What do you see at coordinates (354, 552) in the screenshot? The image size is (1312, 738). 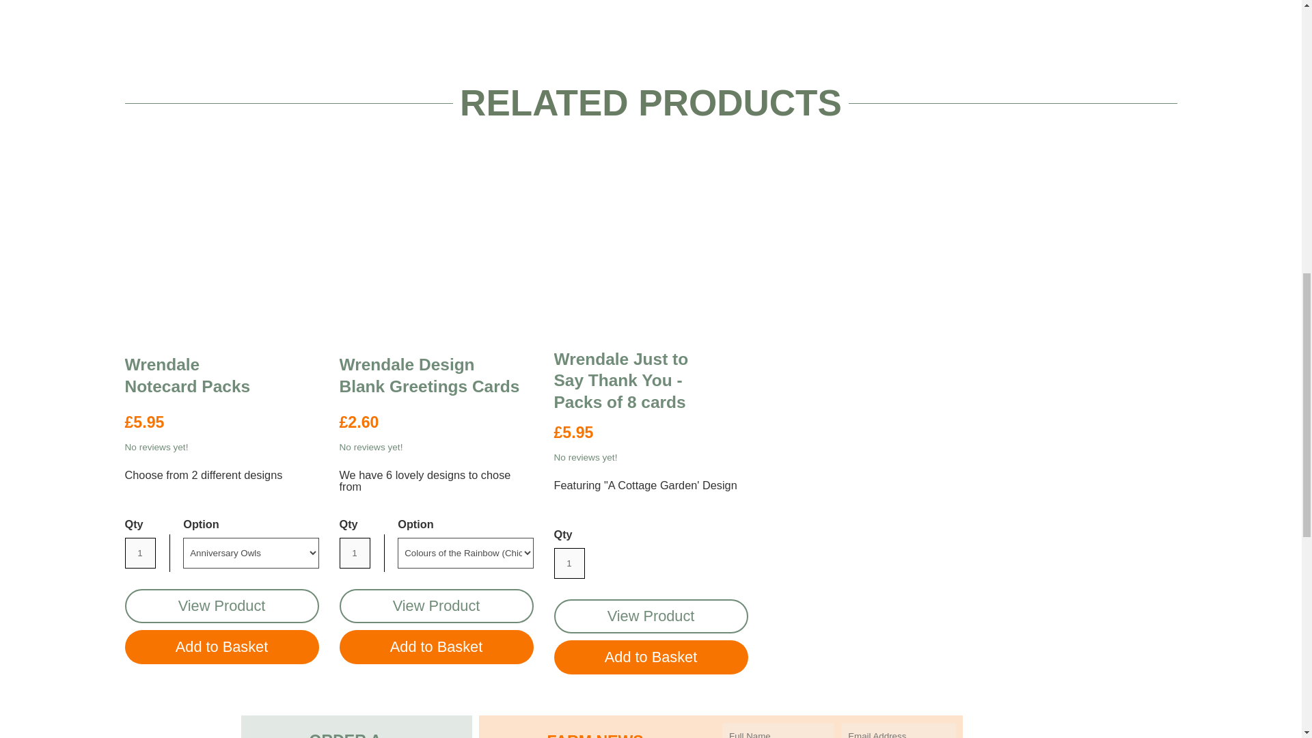 I see `1` at bounding box center [354, 552].